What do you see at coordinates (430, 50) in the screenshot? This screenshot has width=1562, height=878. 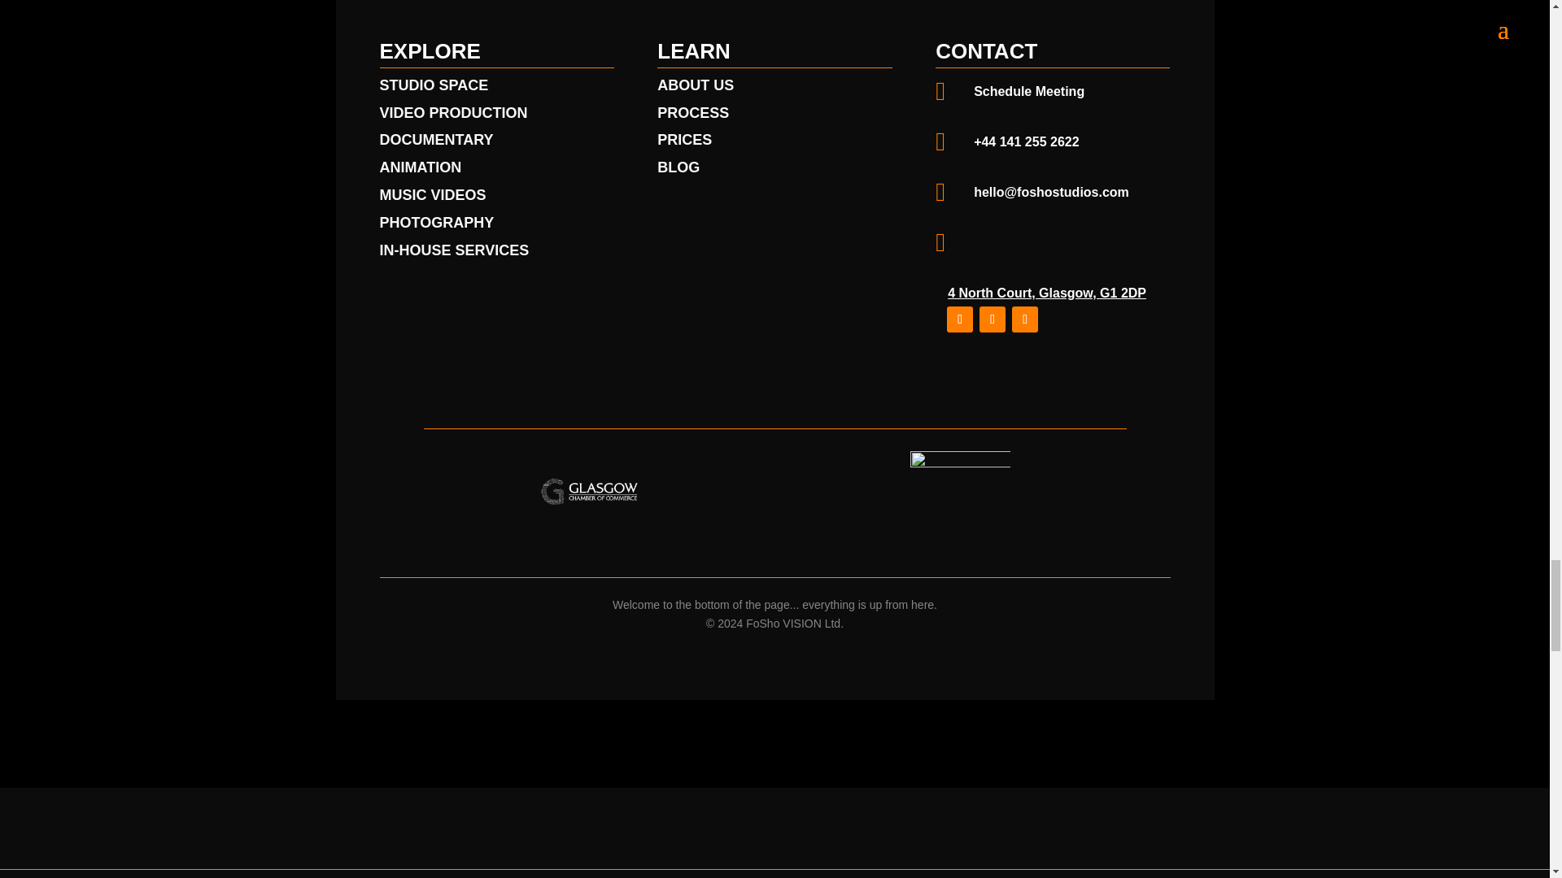 I see `EXPLORE` at bounding box center [430, 50].